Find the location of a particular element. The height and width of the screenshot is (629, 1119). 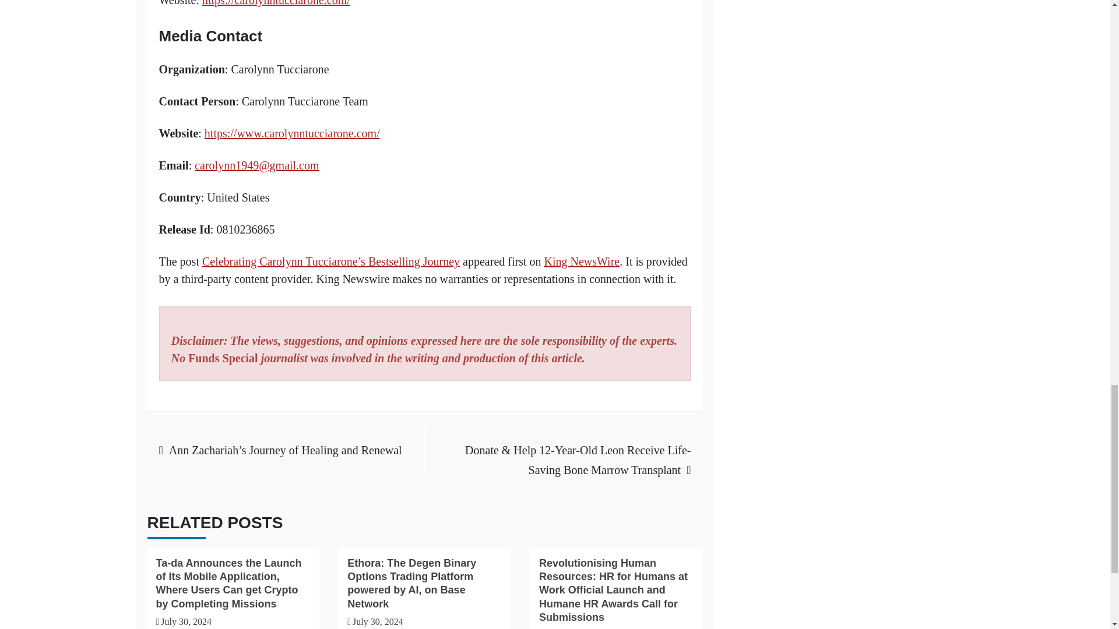

July 30, 2024 is located at coordinates (378, 621).